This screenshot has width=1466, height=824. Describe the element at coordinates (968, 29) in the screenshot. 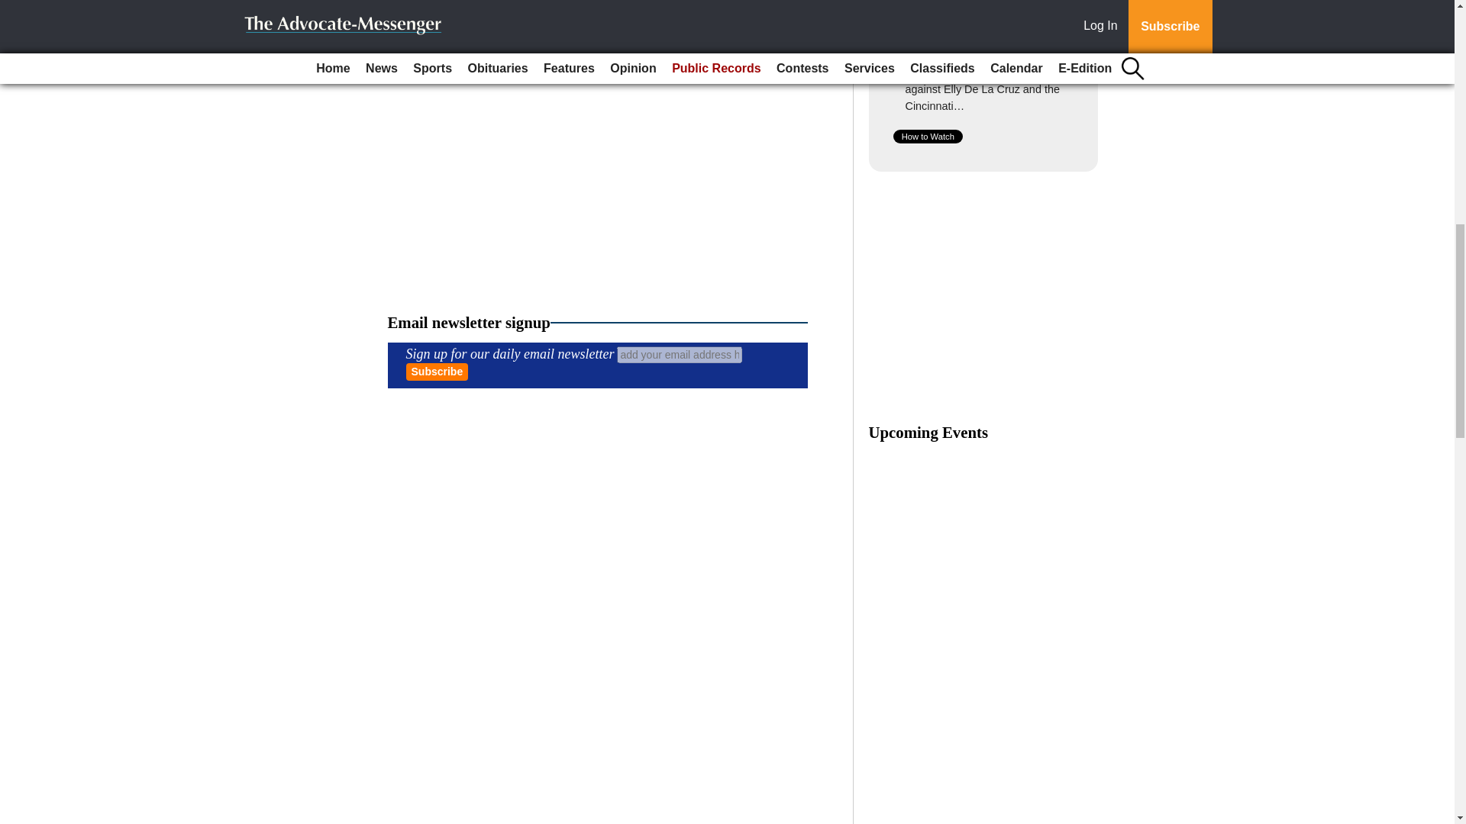

I see `Reds vs. Braves: Betting Preview for July 23` at that location.